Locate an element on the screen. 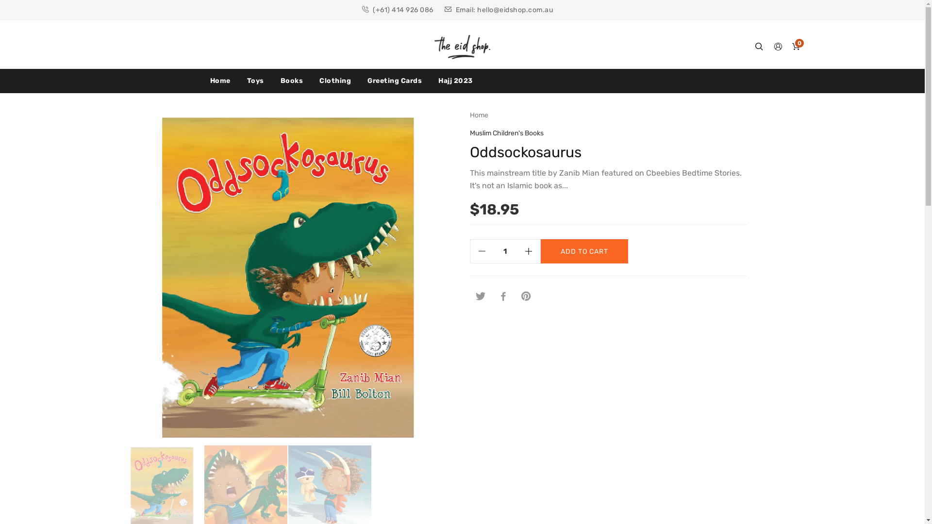  Toys is located at coordinates (255, 84).